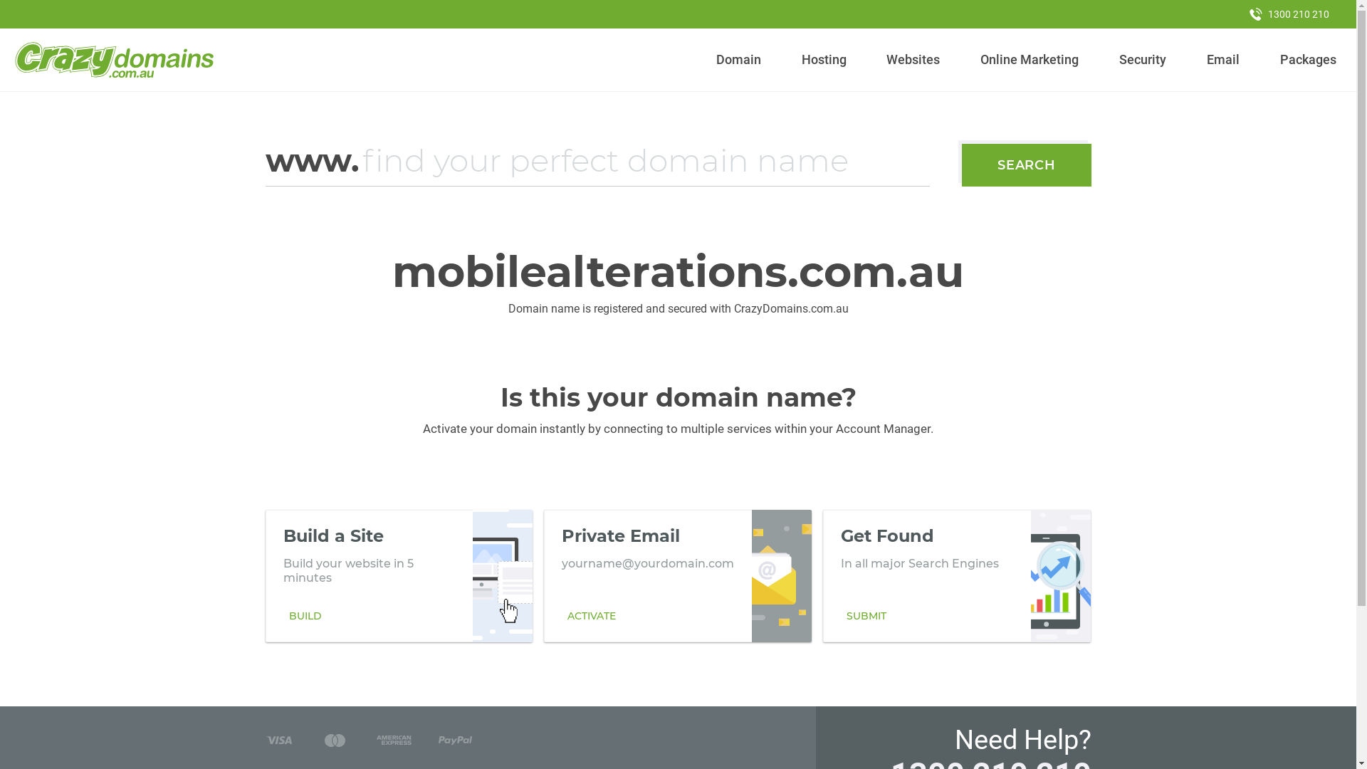 The width and height of the screenshot is (1367, 769). I want to click on Private Email
yourname@yourdomain.com
ACTIVATE, so click(678, 576).